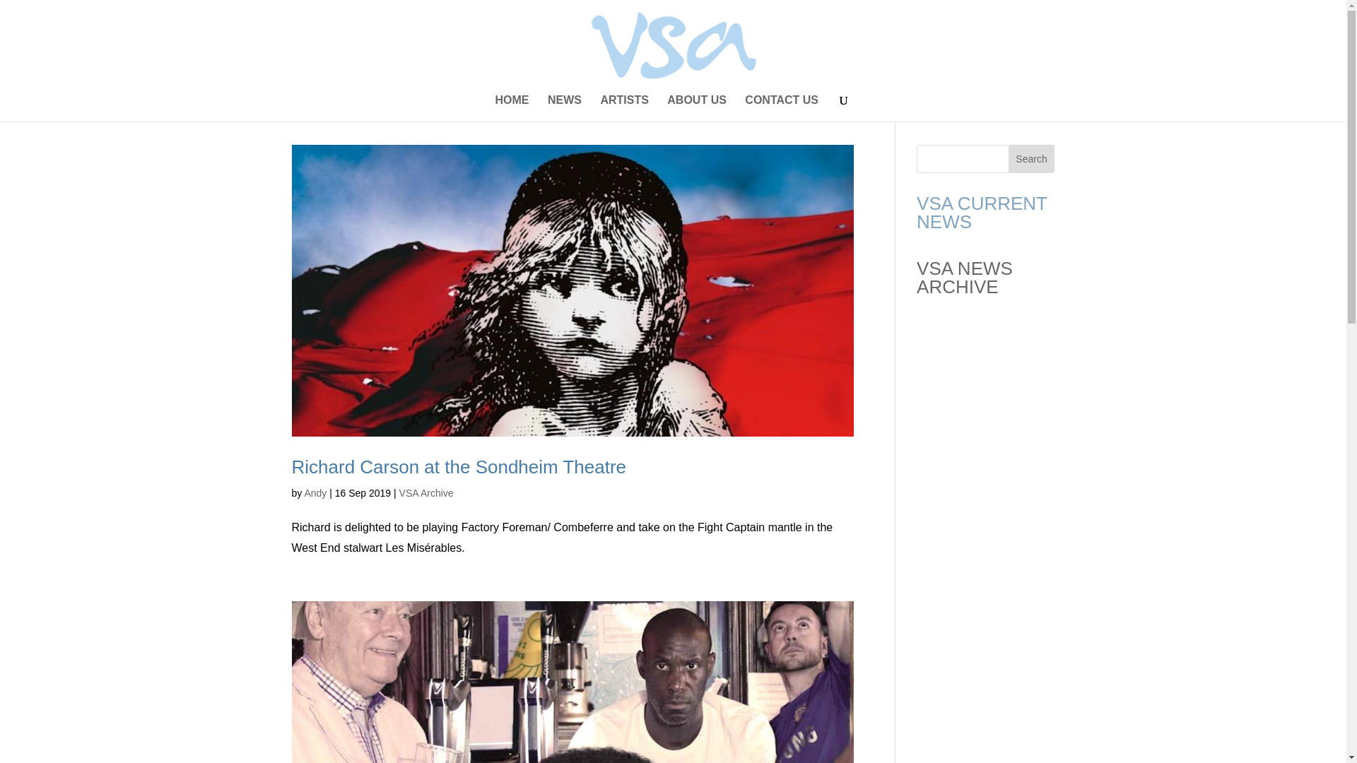 This screenshot has height=763, width=1357. What do you see at coordinates (1032, 159) in the screenshot?
I see `Search` at bounding box center [1032, 159].